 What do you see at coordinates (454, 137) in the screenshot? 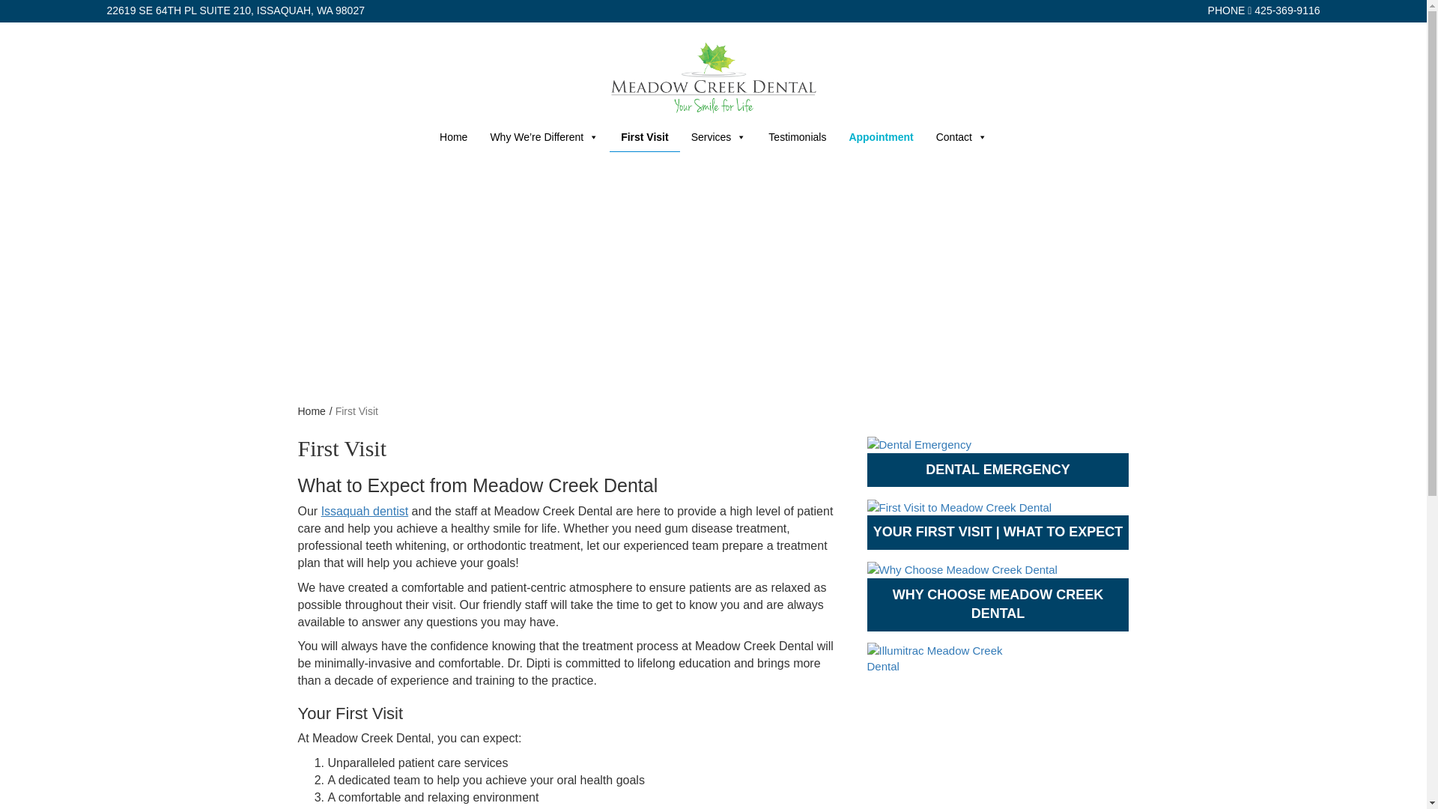
I see `Home` at bounding box center [454, 137].